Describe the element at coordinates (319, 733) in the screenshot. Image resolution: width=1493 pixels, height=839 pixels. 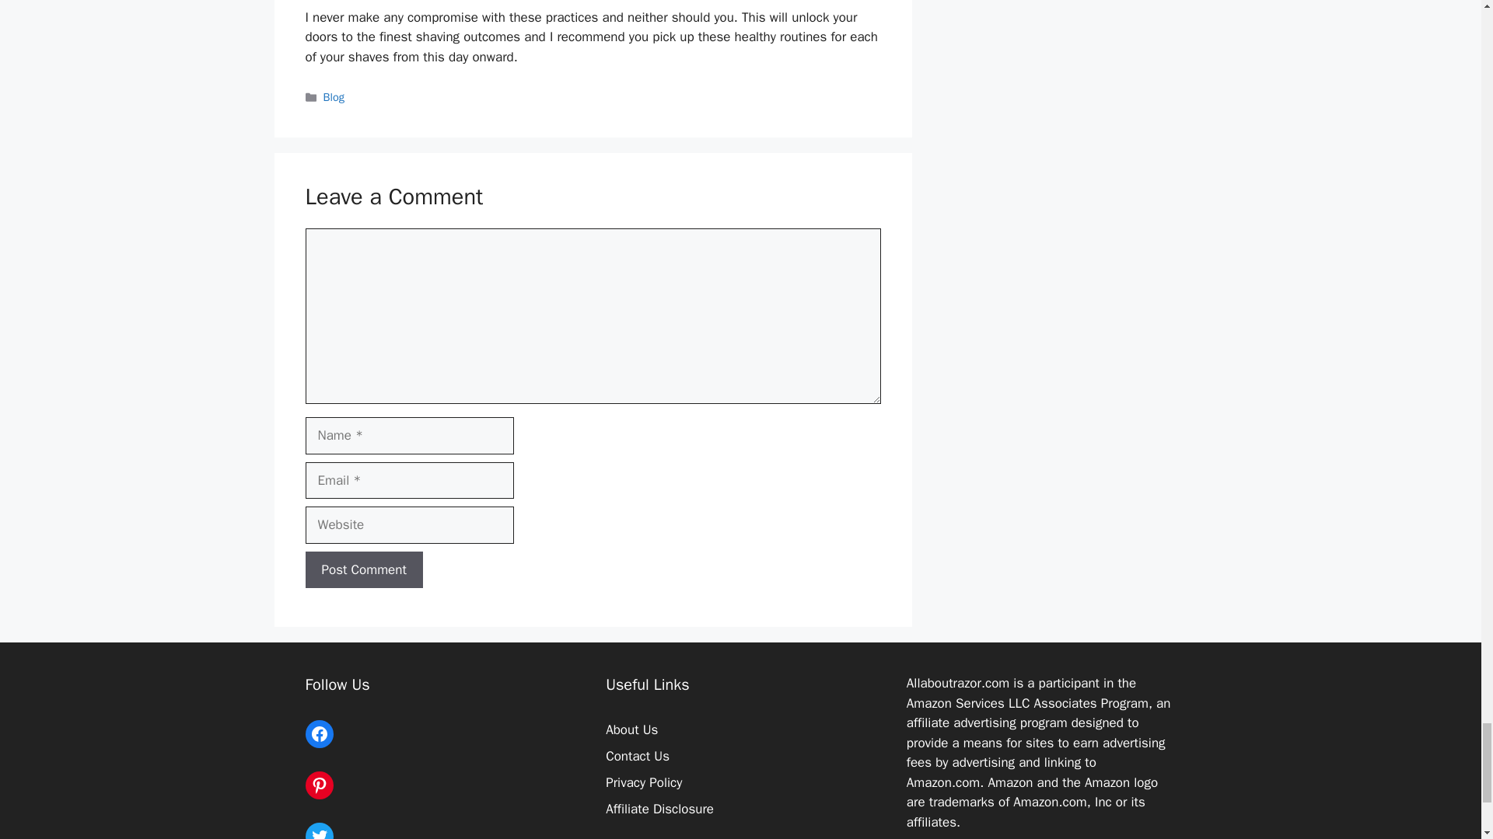
I see `Facebook` at that location.